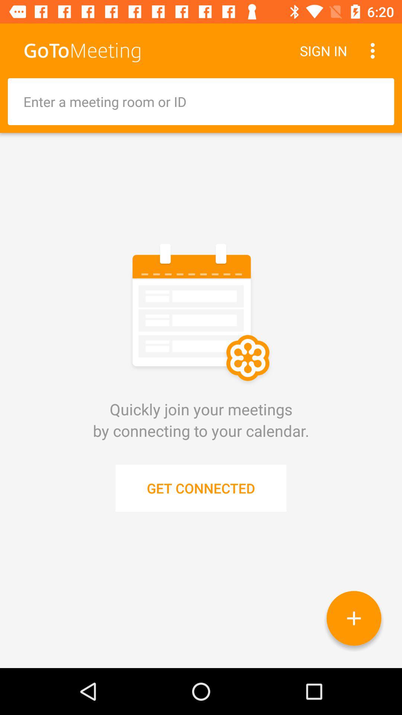 This screenshot has height=715, width=402. Describe the element at coordinates (374, 51) in the screenshot. I see `launch the item next to the sign in` at that location.